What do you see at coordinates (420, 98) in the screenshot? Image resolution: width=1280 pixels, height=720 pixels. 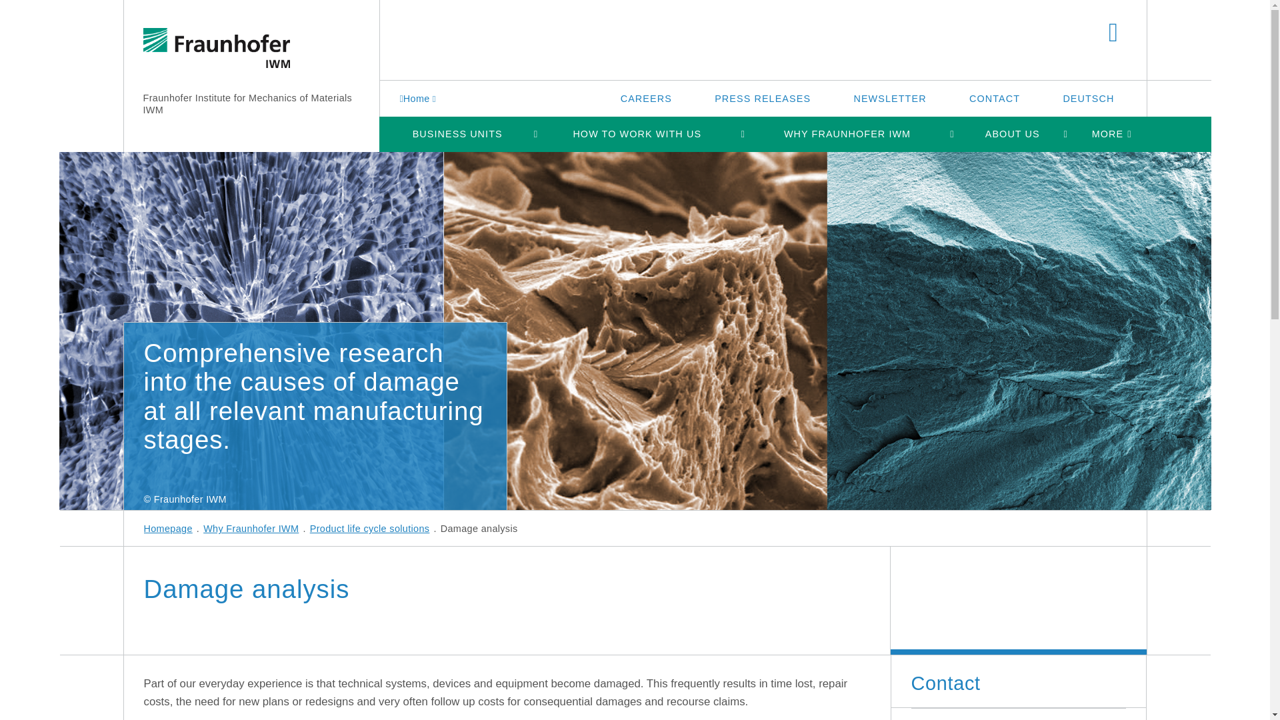 I see `Home` at bounding box center [420, 98].